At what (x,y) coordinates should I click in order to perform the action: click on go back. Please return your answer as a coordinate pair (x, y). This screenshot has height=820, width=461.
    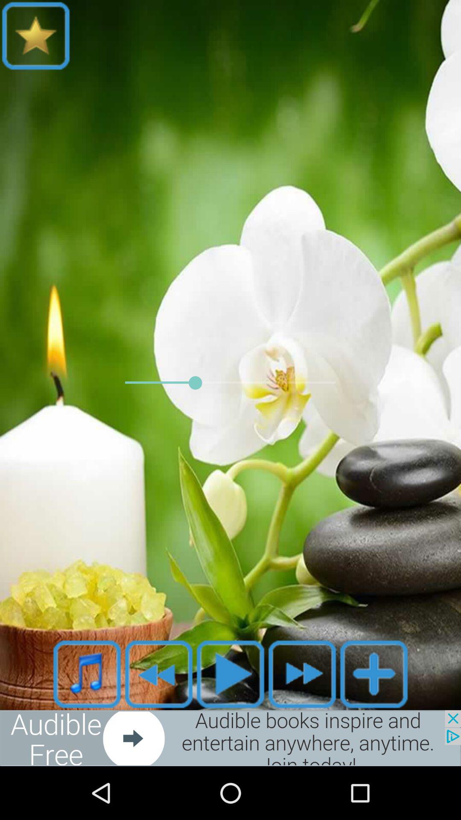
    Looking at the image, I should click on (159, 674).